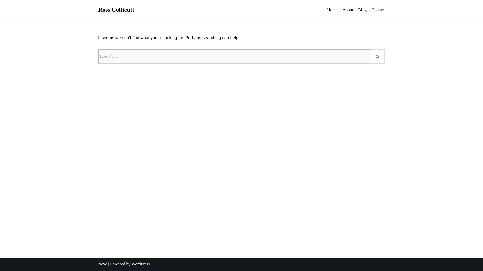 The image size is (483, 271). Describe the element at coordinates (332, 10) in the screenshot. I see `Home` at that location.